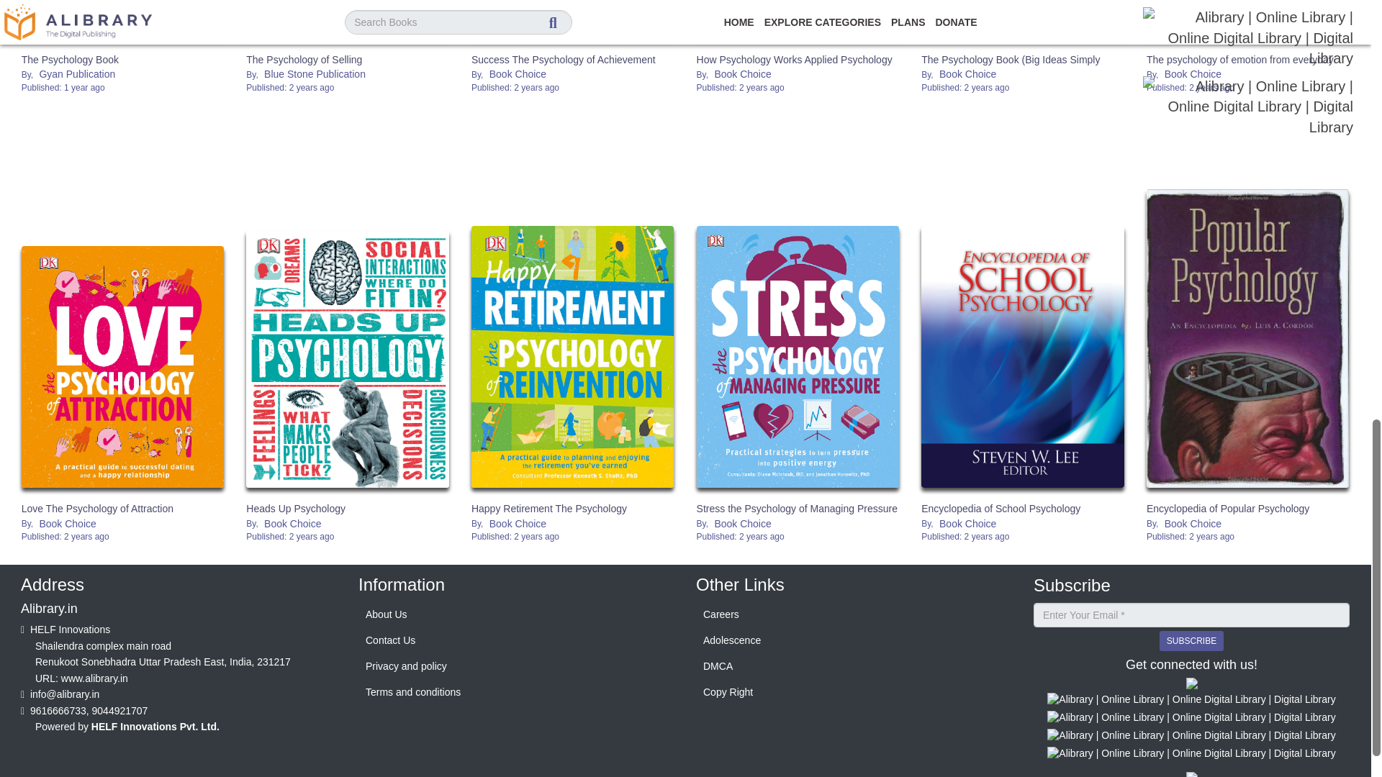  Describe the element at coordinates (798, 19) in the screenshot. I see `How Psychology Works Applied Psychology Visually Explained` at that location.